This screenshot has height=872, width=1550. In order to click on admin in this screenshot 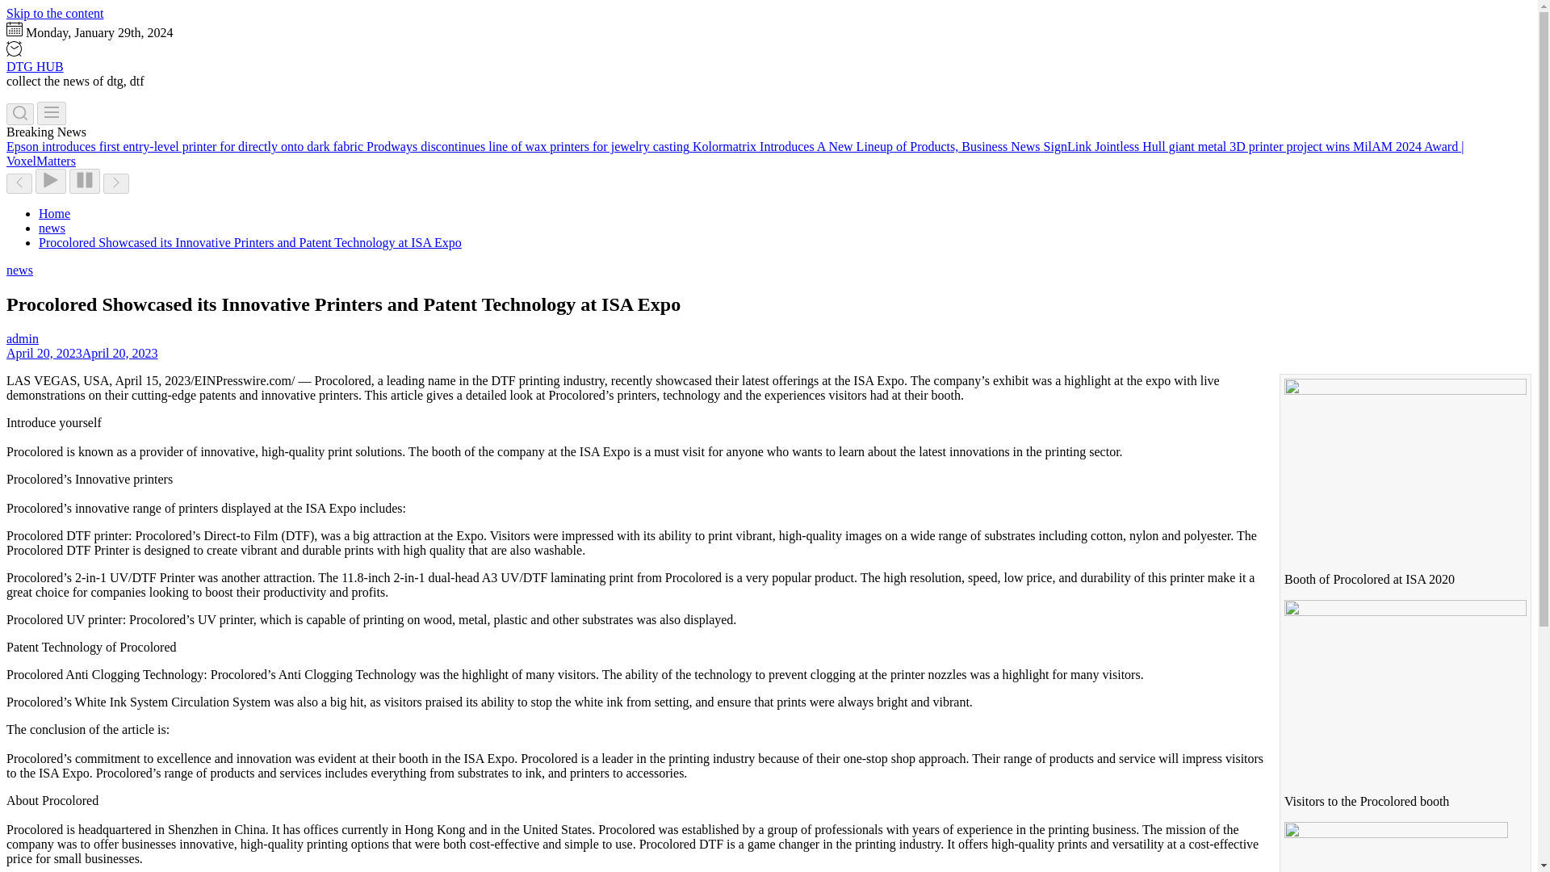, I will do `click(23, 338)`.